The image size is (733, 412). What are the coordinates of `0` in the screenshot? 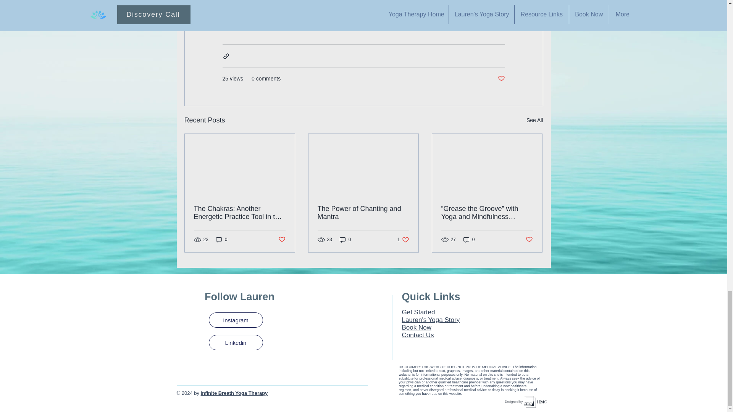 It's located at (469, 240).